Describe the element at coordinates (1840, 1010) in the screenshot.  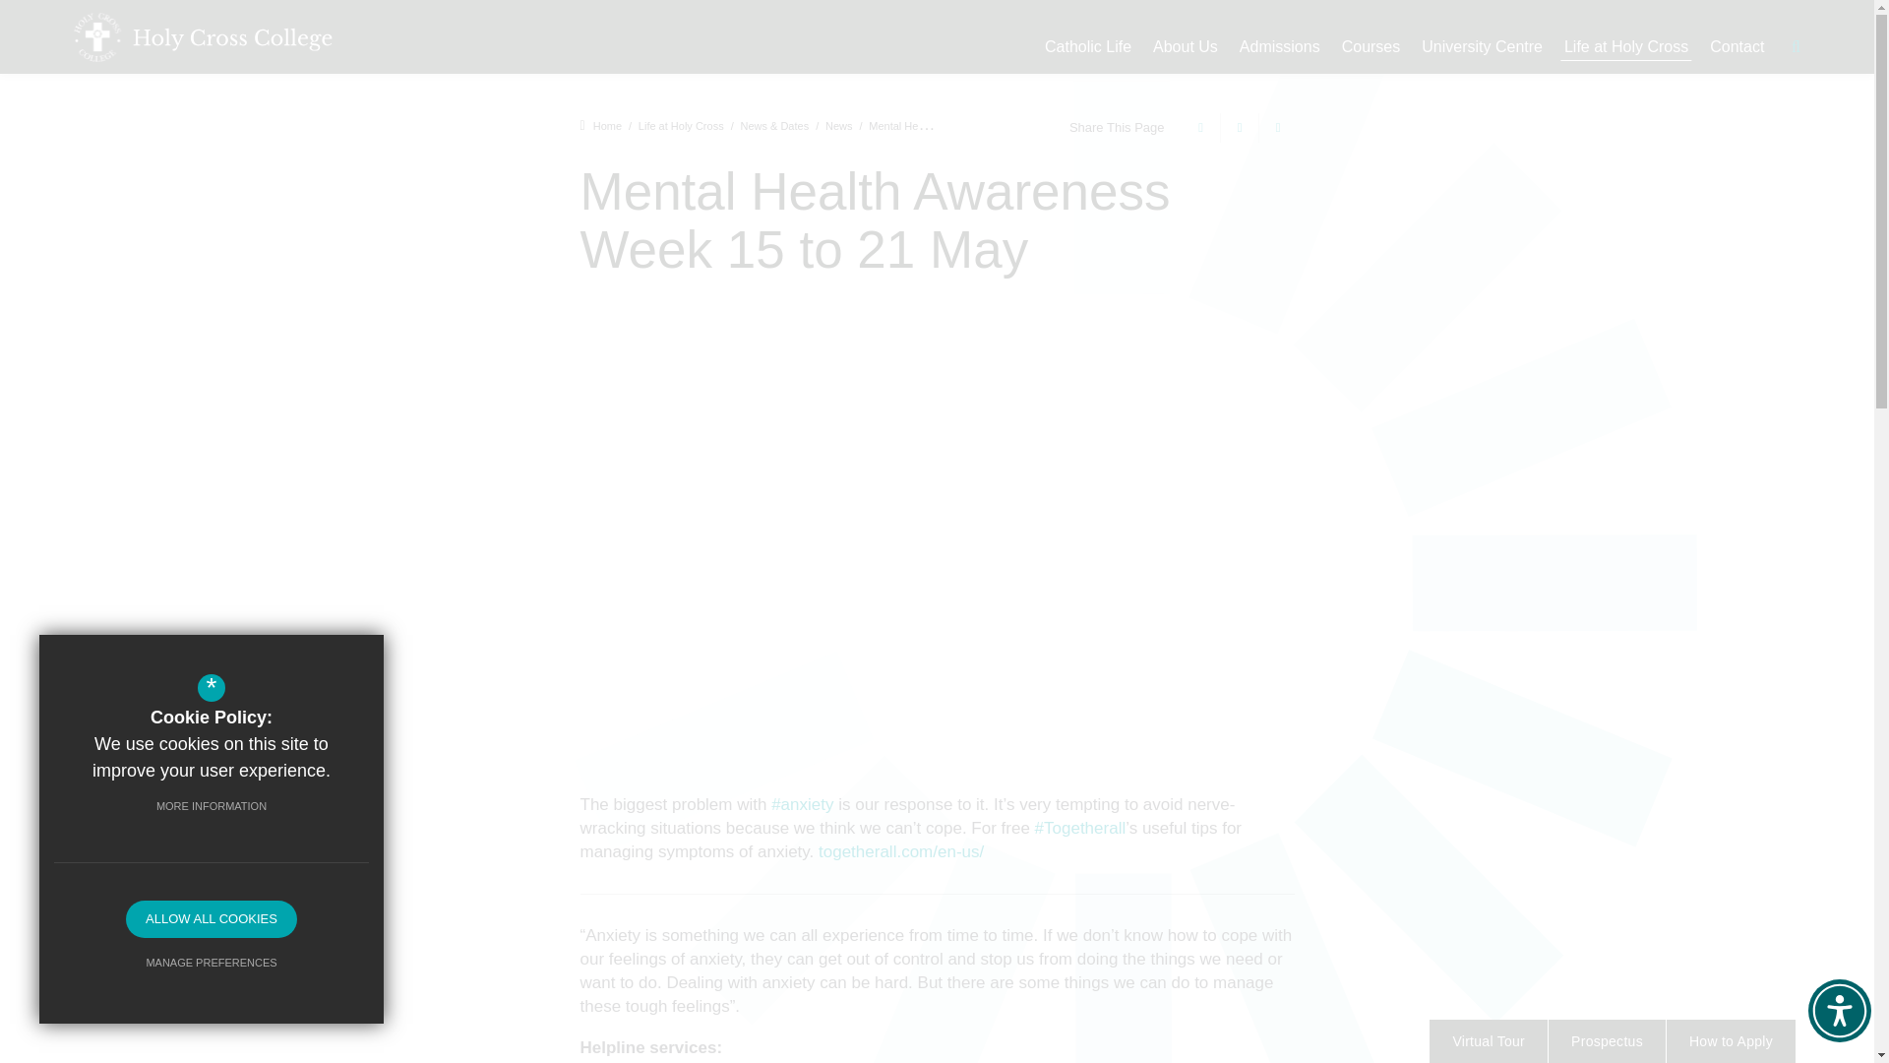
I see `Accessibility Menu` at that location.